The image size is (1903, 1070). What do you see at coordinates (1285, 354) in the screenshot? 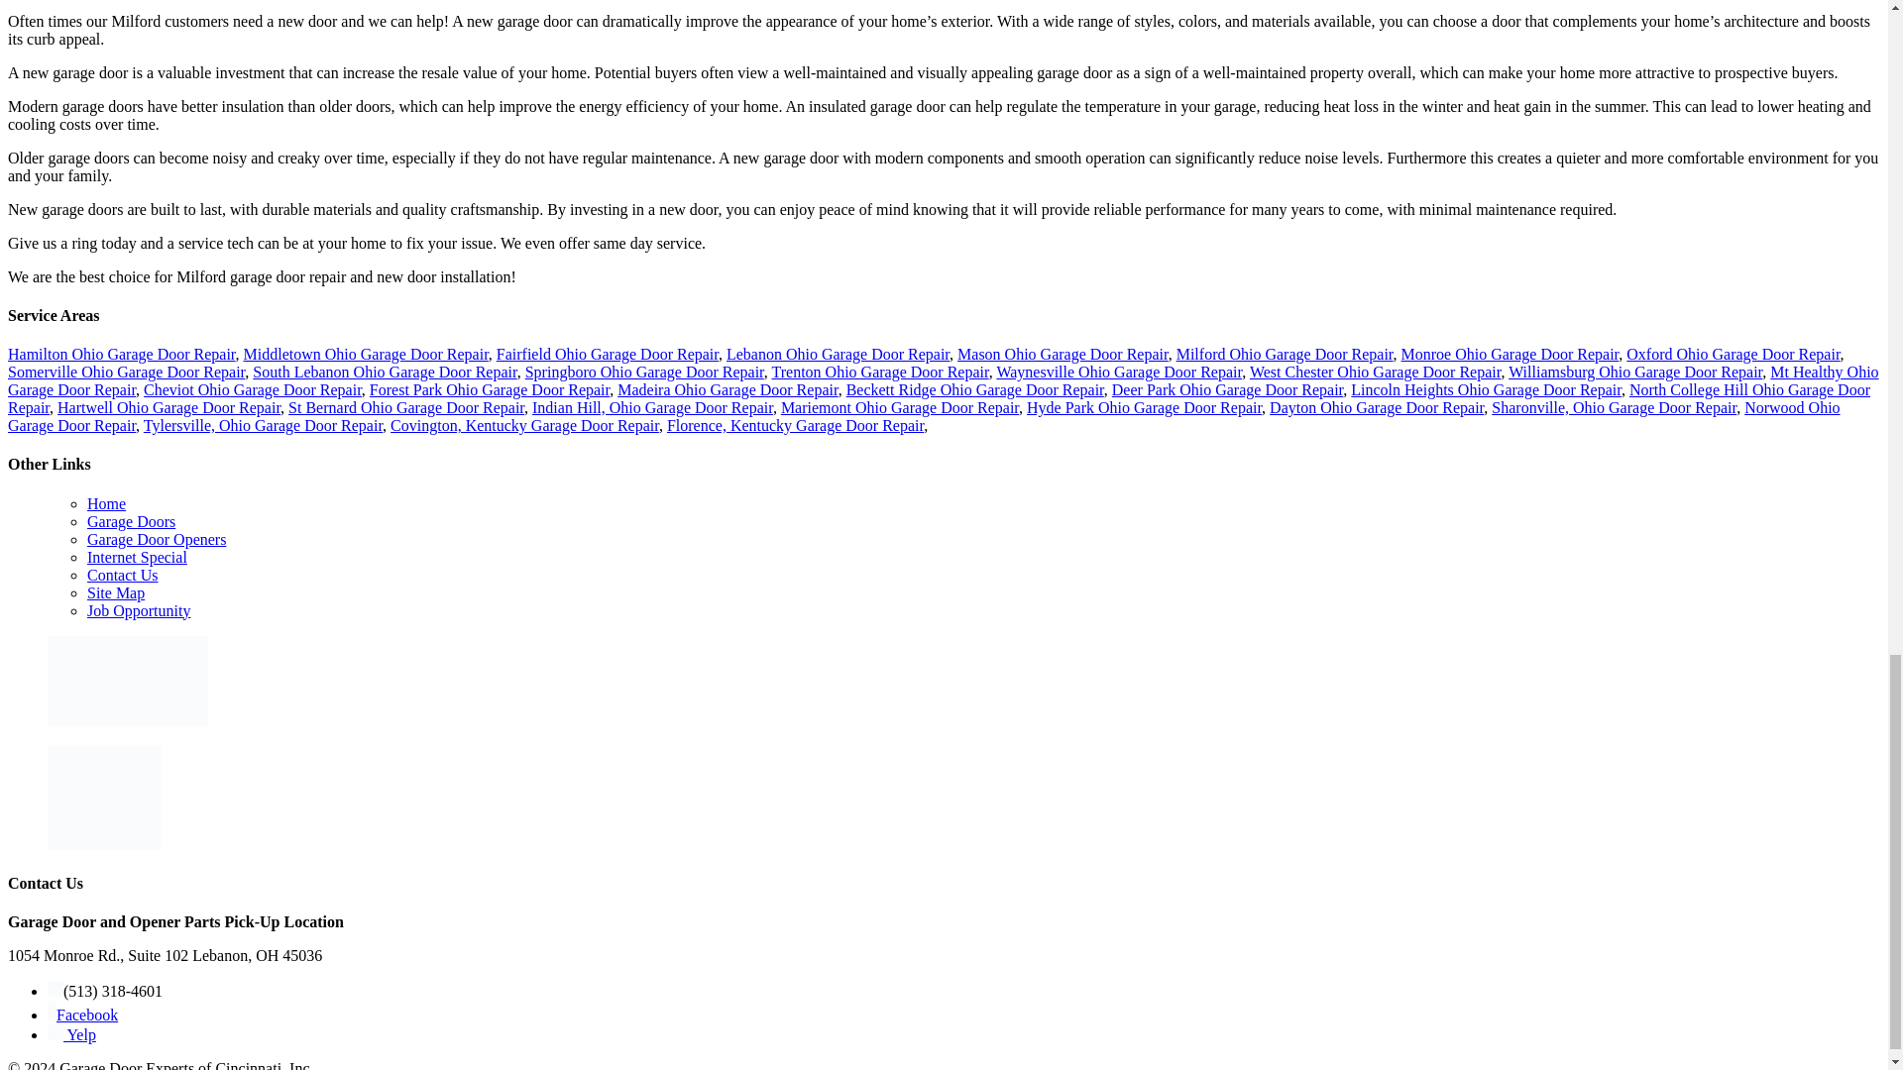
I see `Milford Ohio Garage Door Repair` at bounding box center [1285, 354].